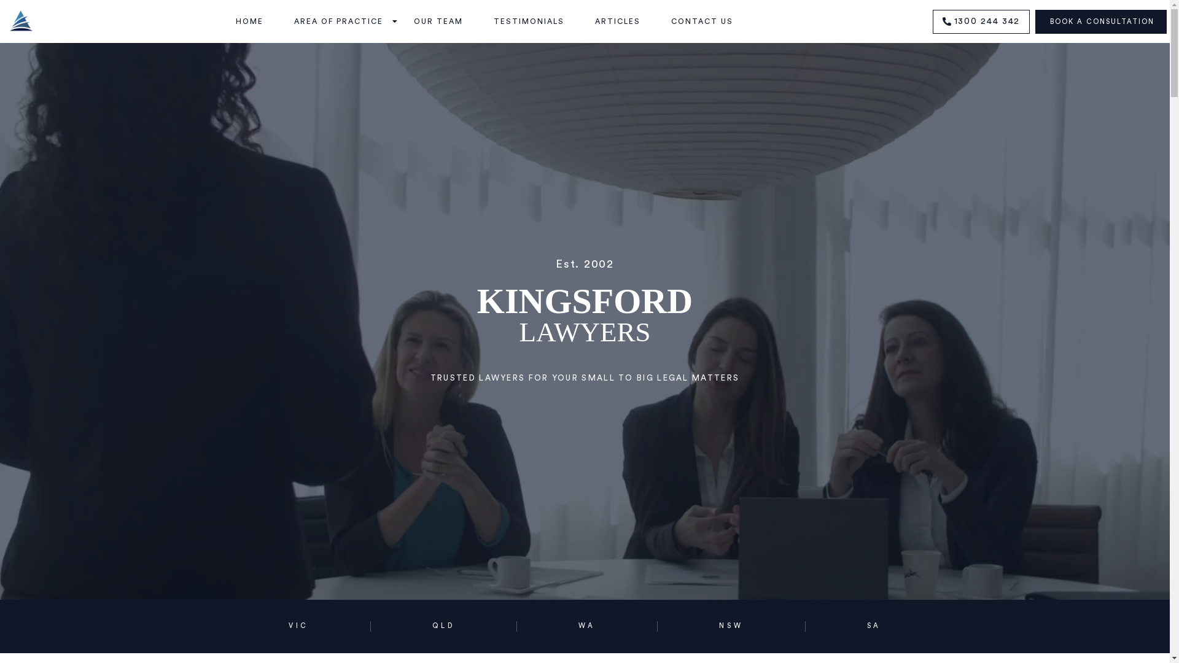 The width and height of the screenshot is (1179, 663). I want to click on AREA OF PRACTICE, so click(339, 21).